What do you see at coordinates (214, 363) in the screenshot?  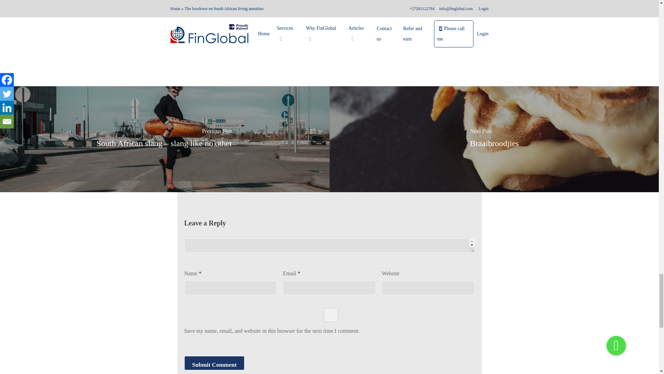 I see `Submit Comment` at bounding box center [214, 363].